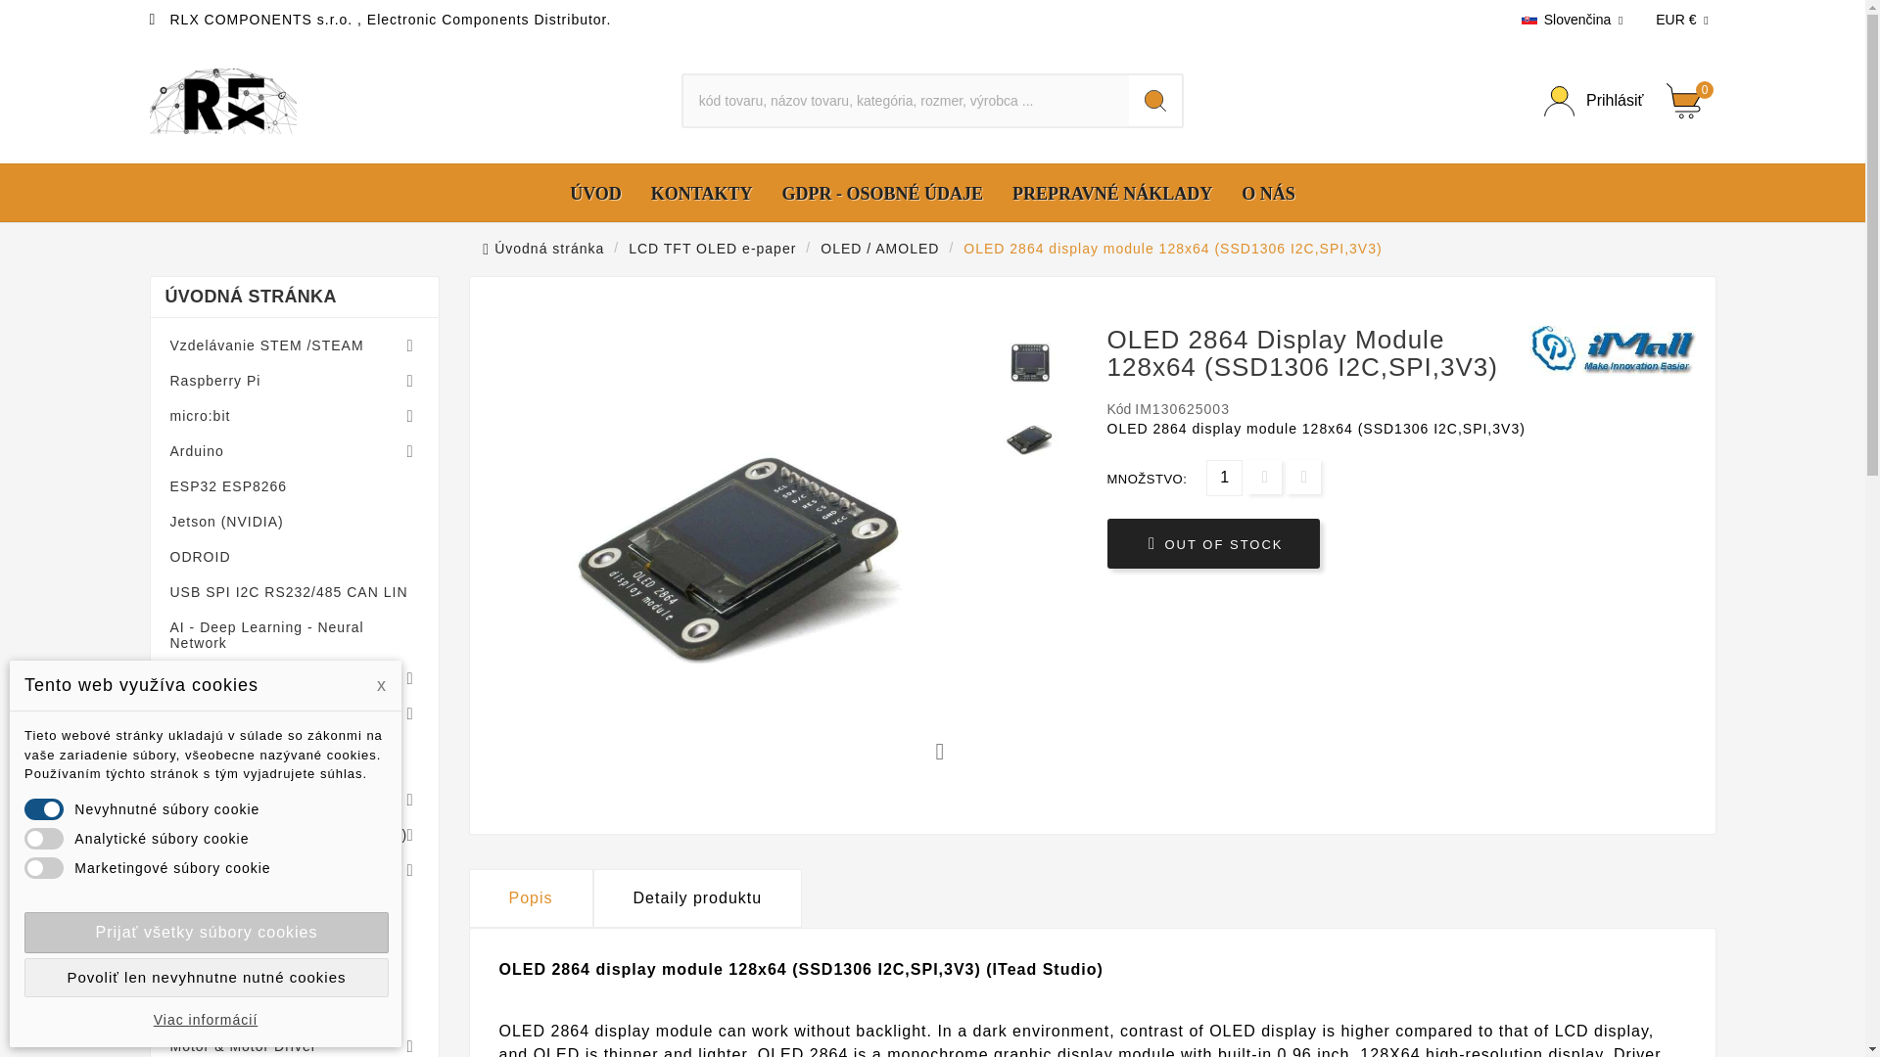  What do you see at coordinates (1690, 100) in the screenshot?
I see `0` at bounding box center [1690, 100].